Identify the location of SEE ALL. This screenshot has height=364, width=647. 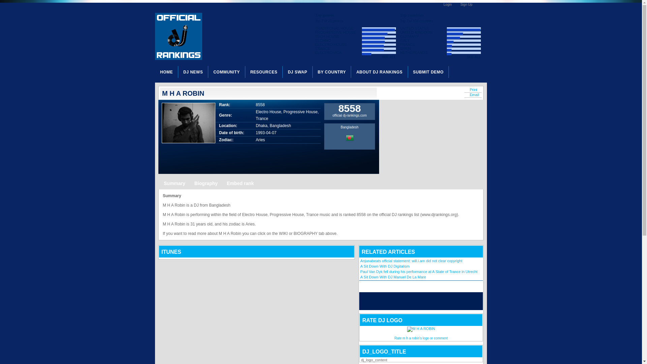
(473, 57).